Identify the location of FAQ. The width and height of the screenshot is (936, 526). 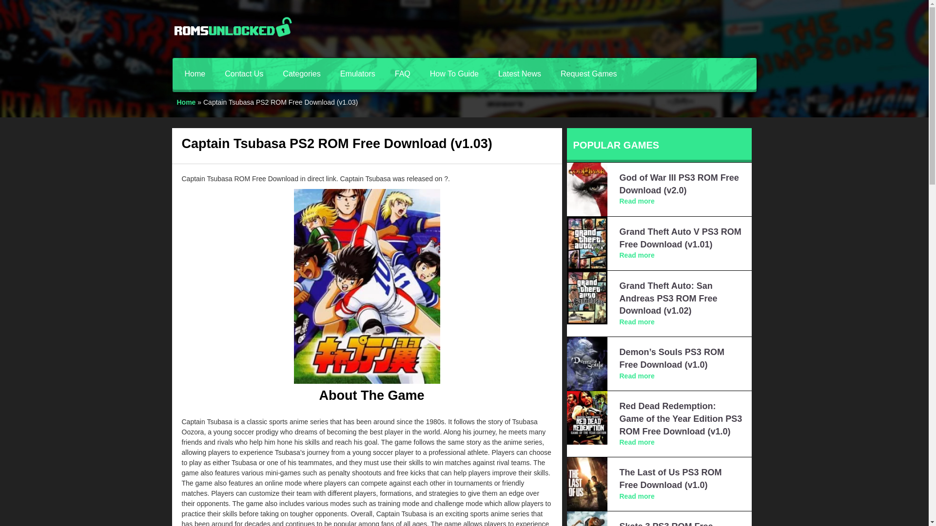
(403, 73).